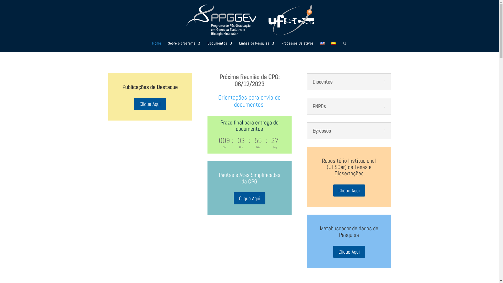  What do you see at coordinates (322, 43) in the screenshot?
I see `English` at bounding box center [322, 43].